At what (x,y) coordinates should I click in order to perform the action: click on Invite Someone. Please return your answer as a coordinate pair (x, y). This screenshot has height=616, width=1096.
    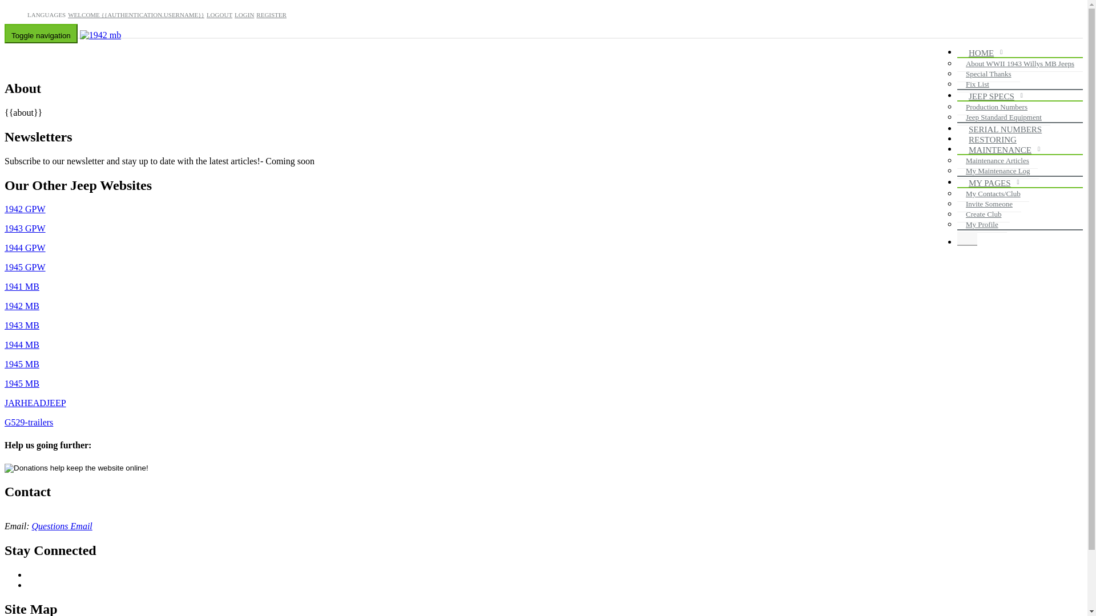
    Looking at the image, I should click on (989, 204).